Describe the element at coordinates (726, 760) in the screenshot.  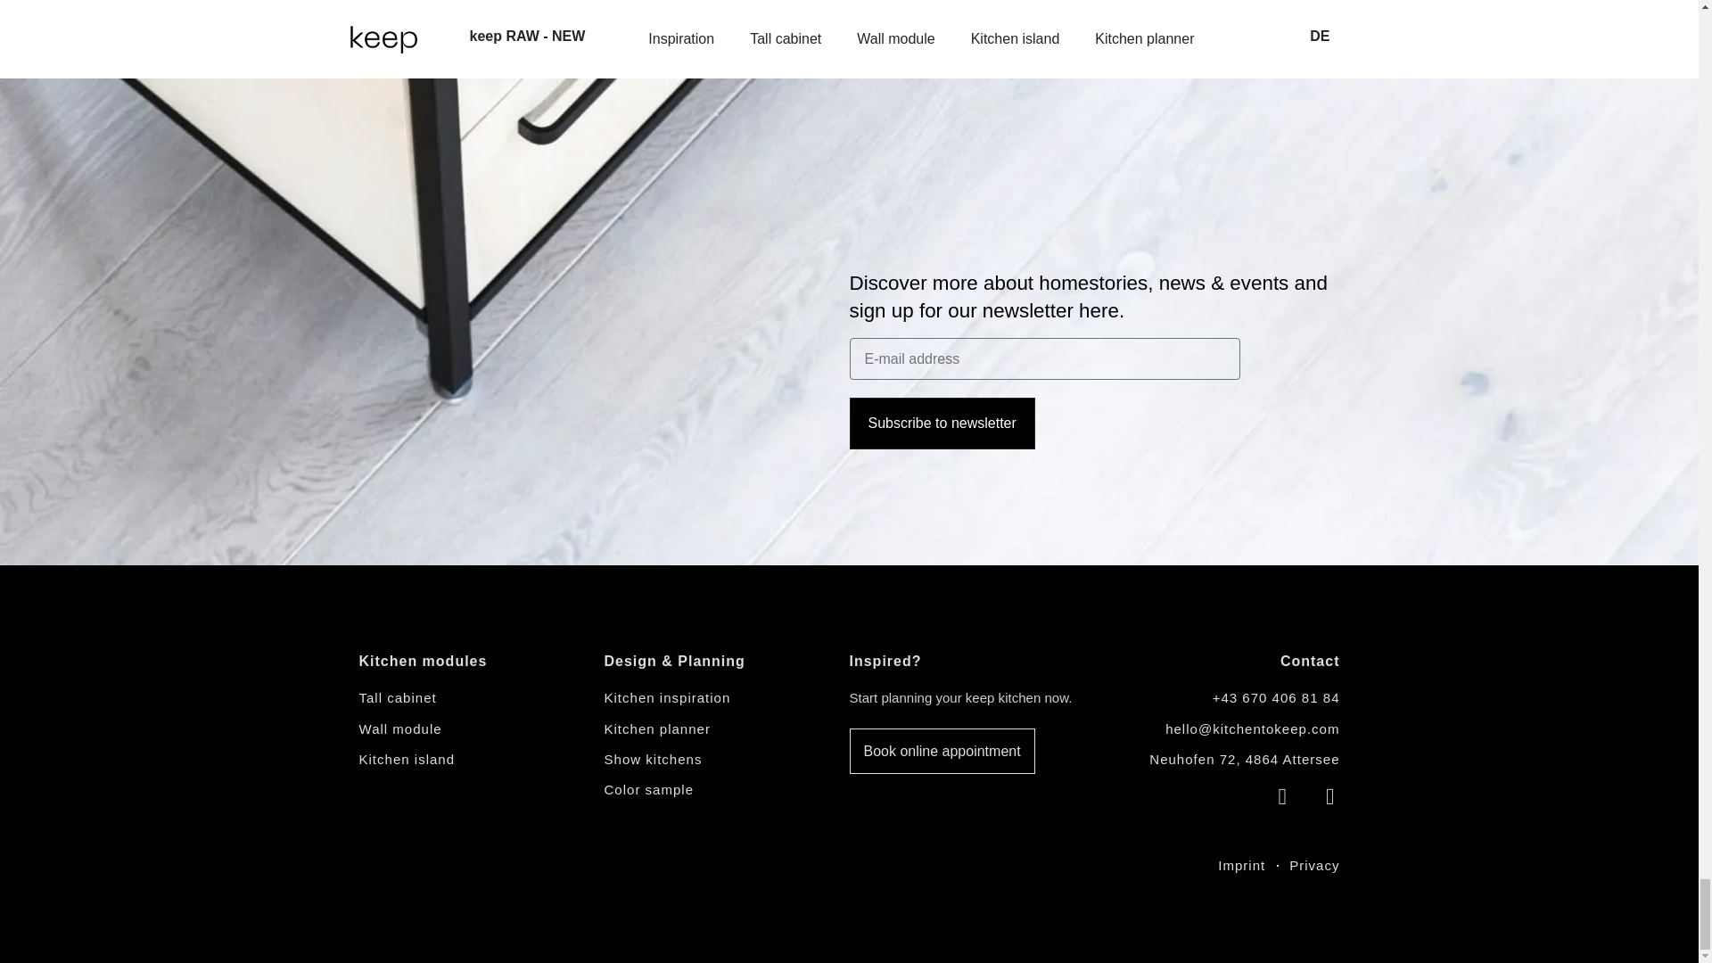
I see `keep kitchen inspiration` at that location.